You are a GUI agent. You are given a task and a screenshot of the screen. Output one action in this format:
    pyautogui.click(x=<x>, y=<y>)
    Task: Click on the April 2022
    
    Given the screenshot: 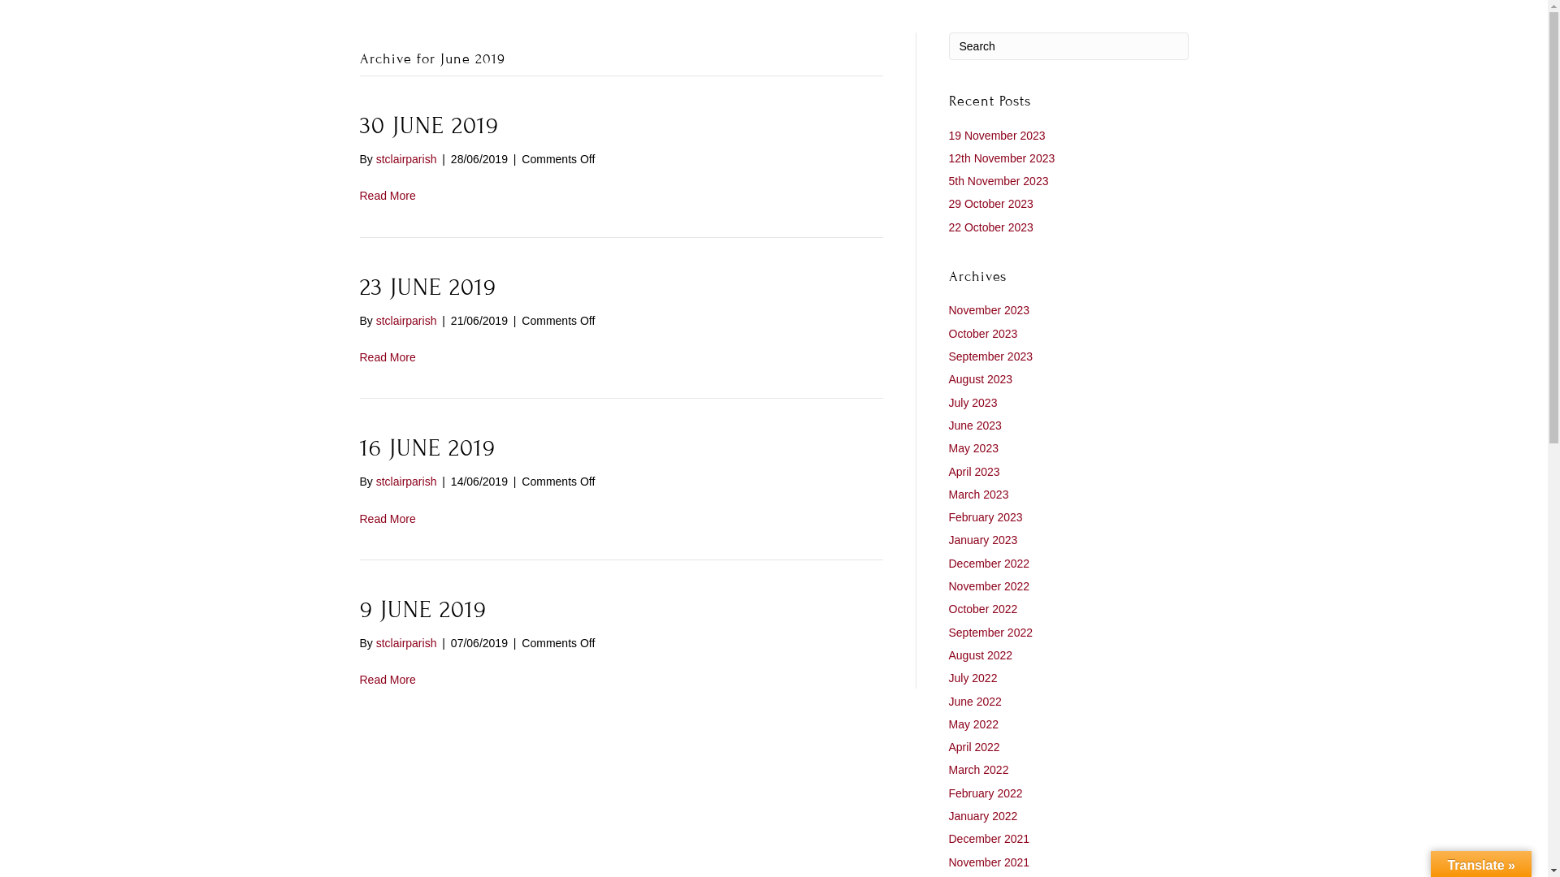 What is the action you would take?
    pyautogui.click(x=975, y=747)
    